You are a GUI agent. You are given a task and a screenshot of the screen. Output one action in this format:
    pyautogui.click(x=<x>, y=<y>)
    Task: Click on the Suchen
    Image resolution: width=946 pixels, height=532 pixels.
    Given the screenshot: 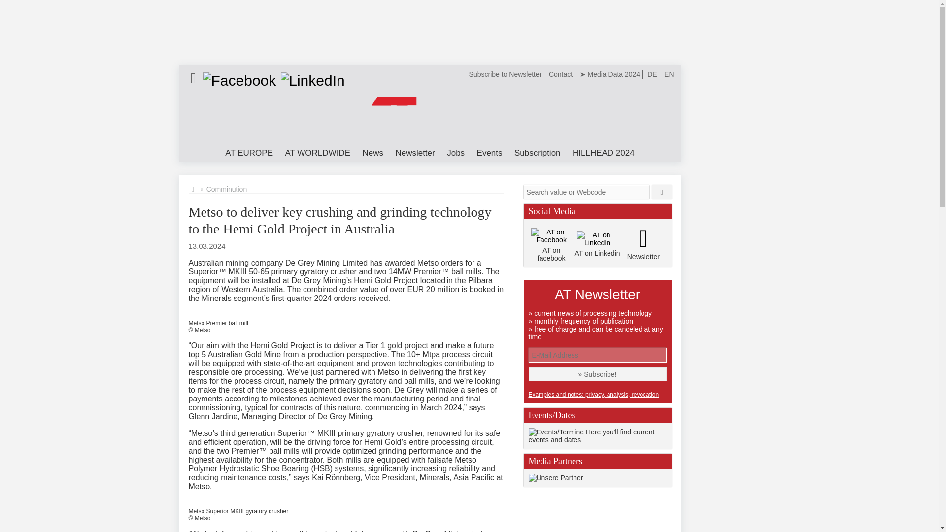 What is the action you would take?
    pyautogui.click(x=662, y=192)
    